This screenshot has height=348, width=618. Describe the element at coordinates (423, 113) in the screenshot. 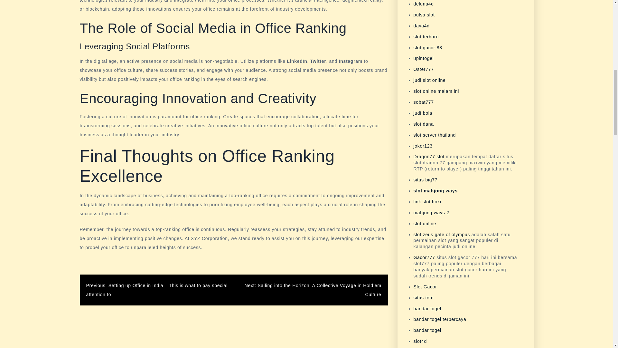

I see `judi bola` at that location.